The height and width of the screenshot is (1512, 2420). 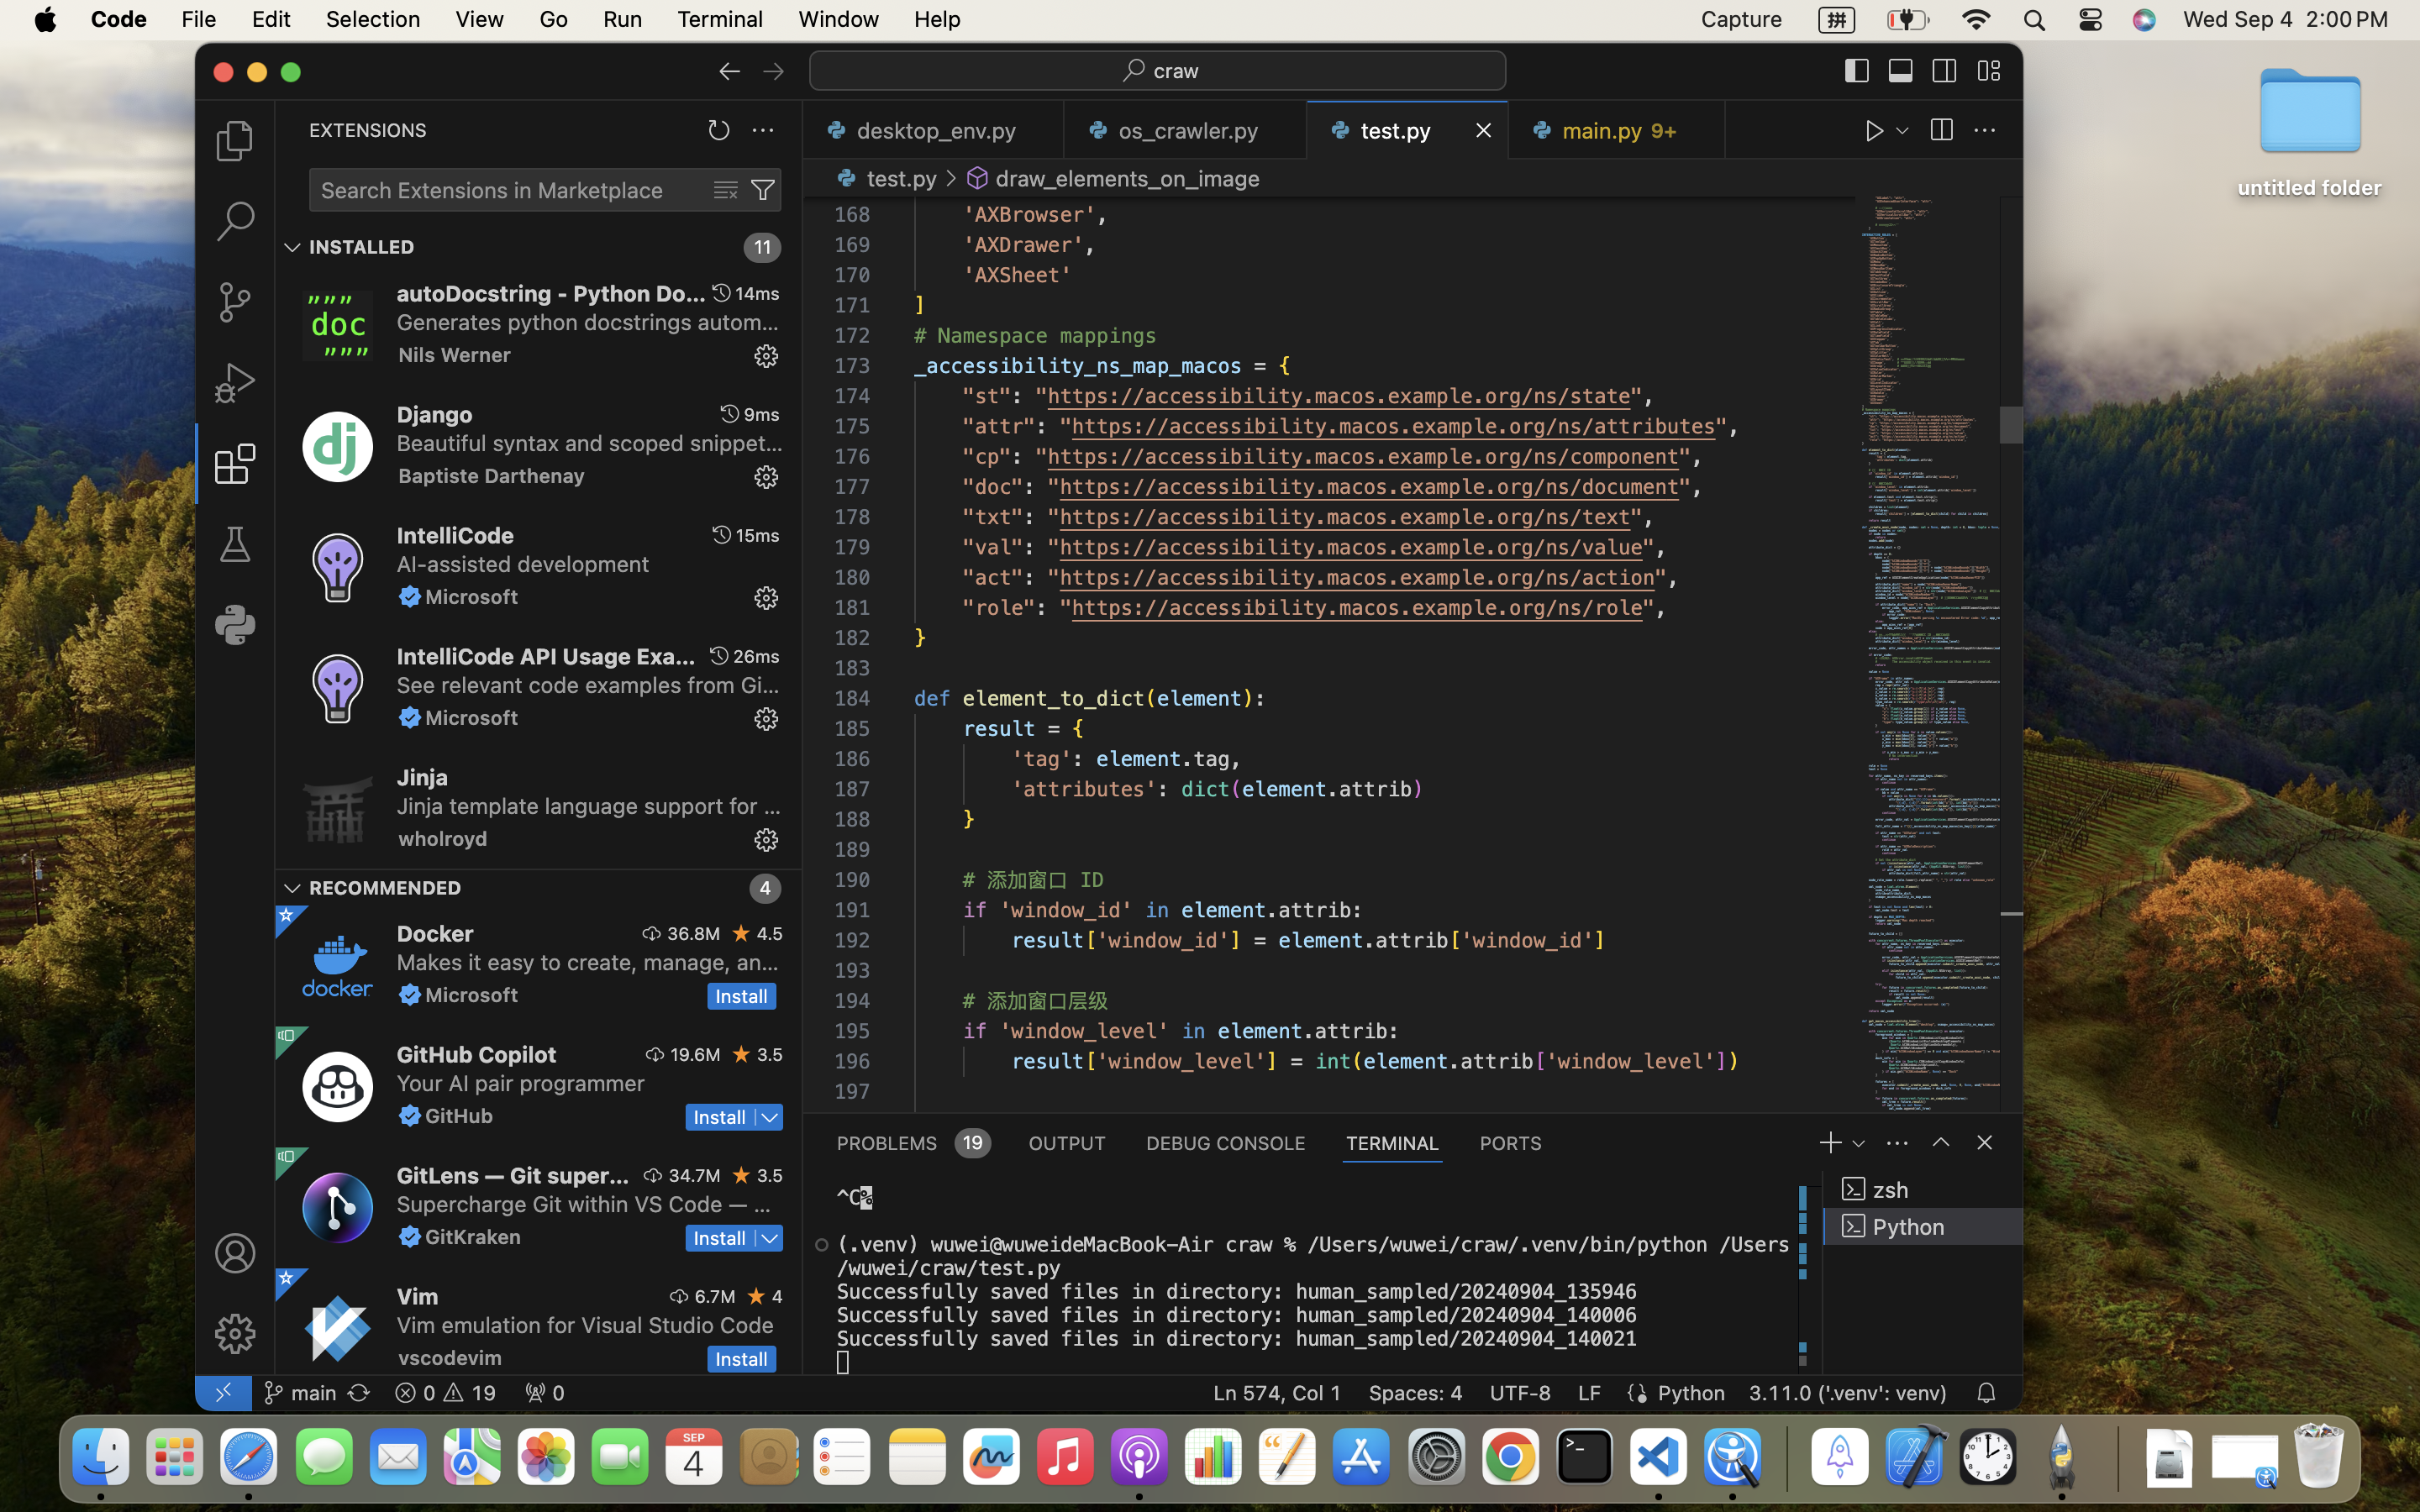 I want to click on 0, so click(x=235, y=625).